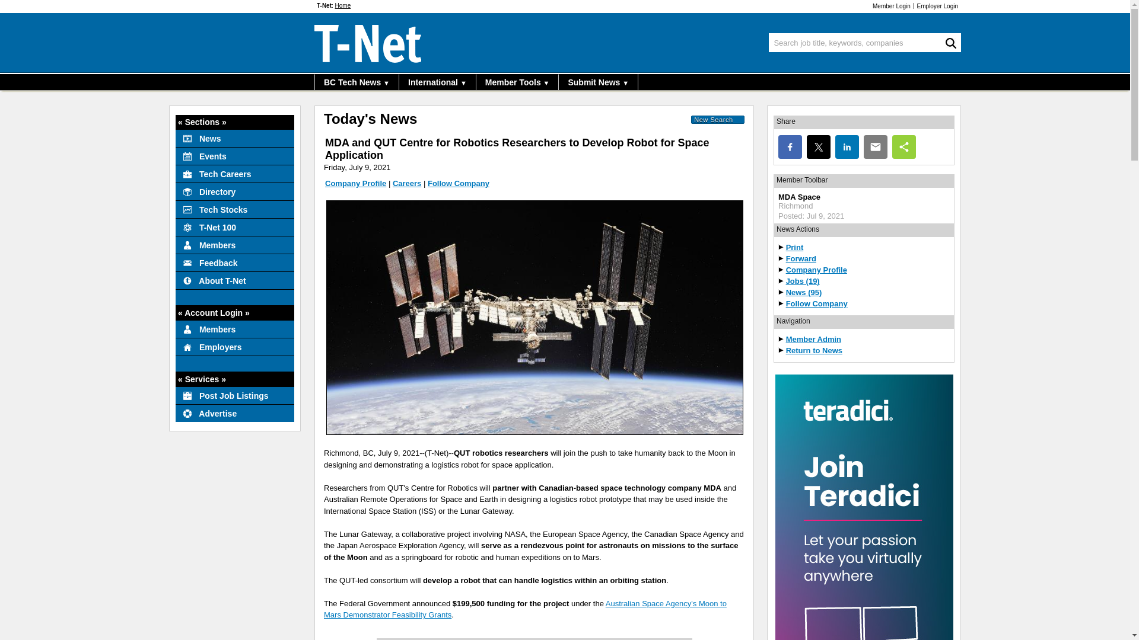  Describe the element at coordinates (941, 6) in the screenshot. I see `Employer Login` at that location.